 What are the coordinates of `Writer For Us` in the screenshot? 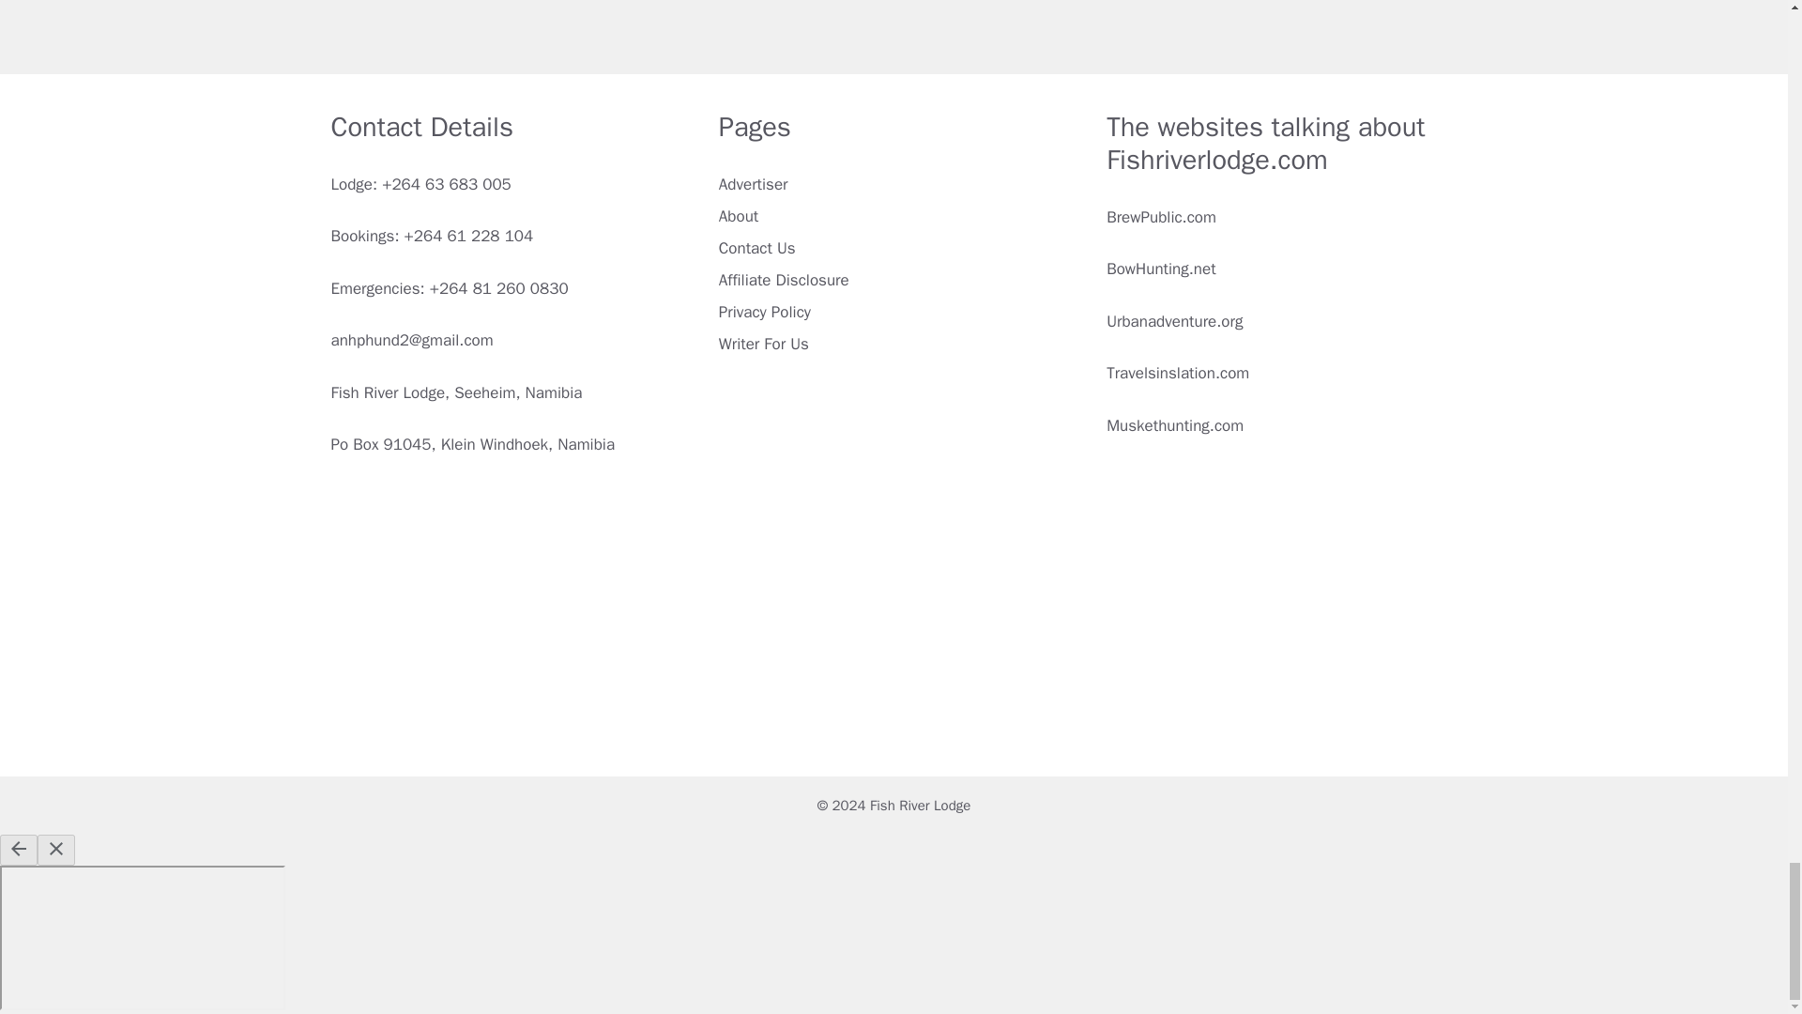 It's located at (764, 344).